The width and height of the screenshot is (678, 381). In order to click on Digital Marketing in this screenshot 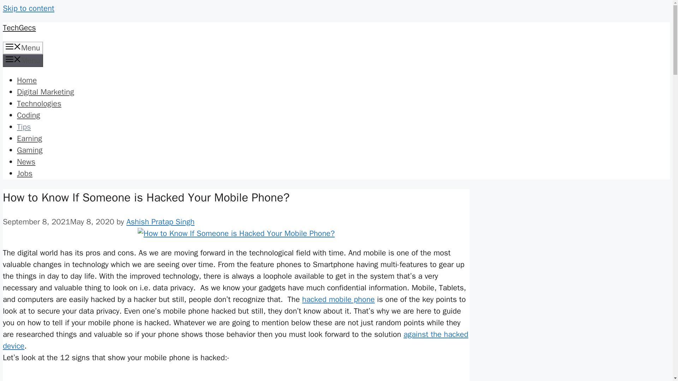, I will do `click(45, 92)`.